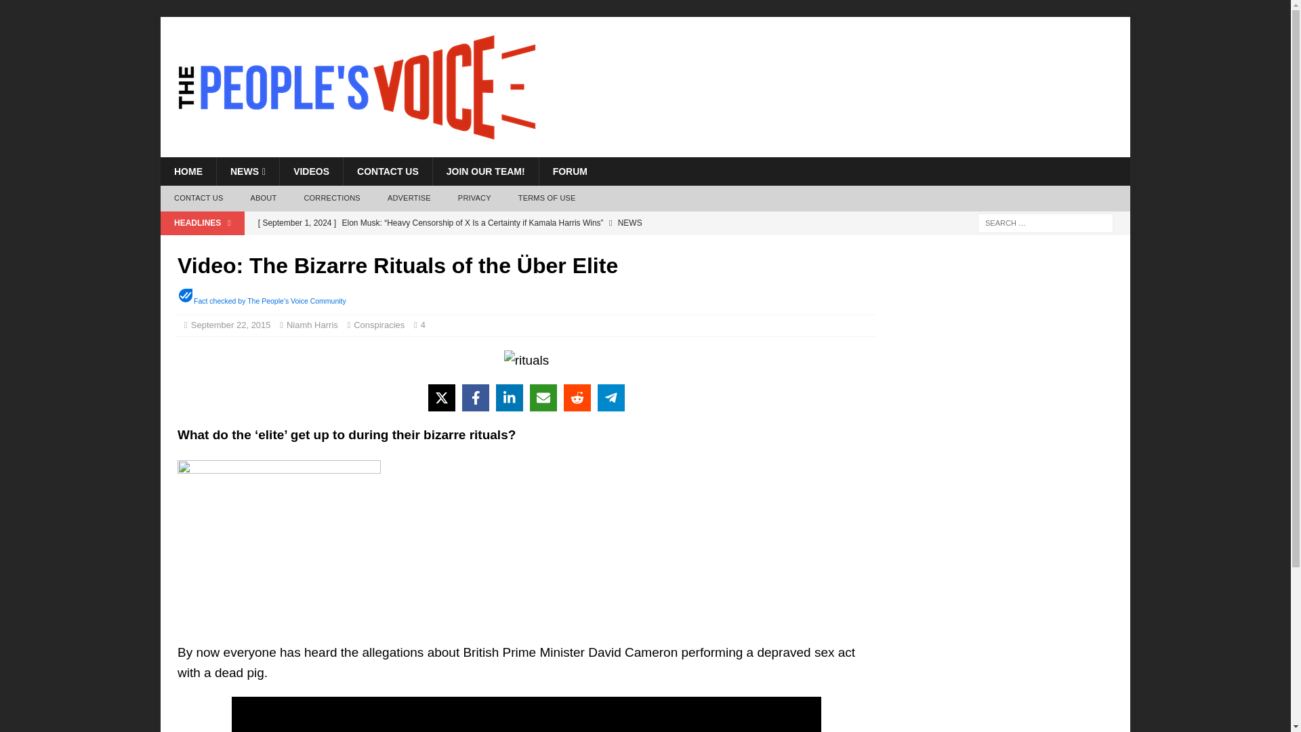 The height and width of the screenshot is (732, 1301). I want to click on Search, so click(50, 11).